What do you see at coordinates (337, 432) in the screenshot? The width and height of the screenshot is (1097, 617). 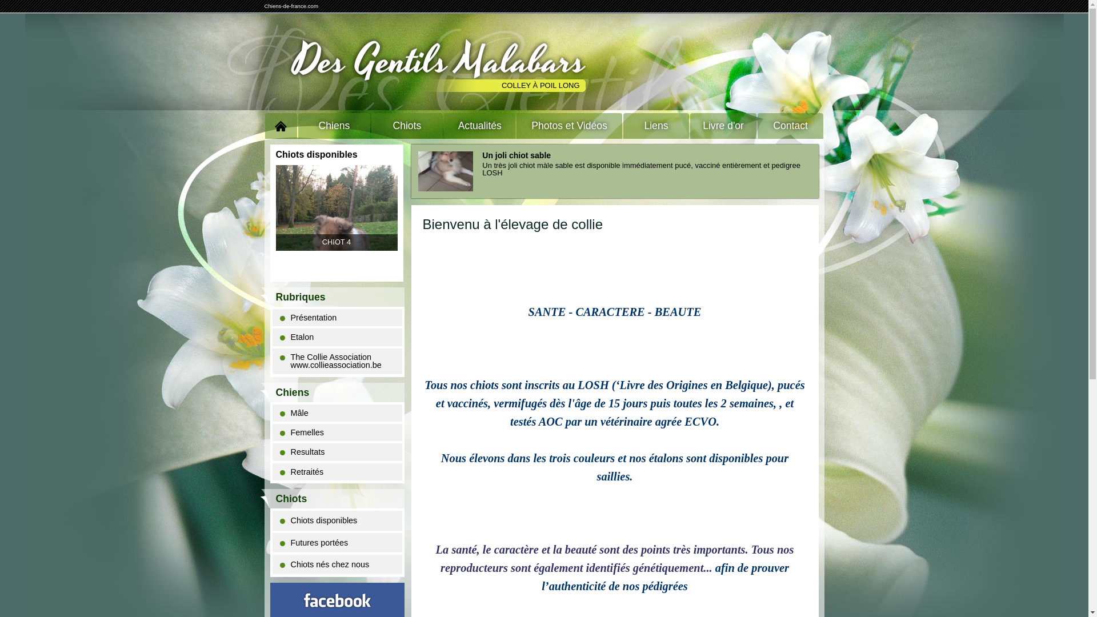 I see `Femelles` at bounding box center [337, 432].